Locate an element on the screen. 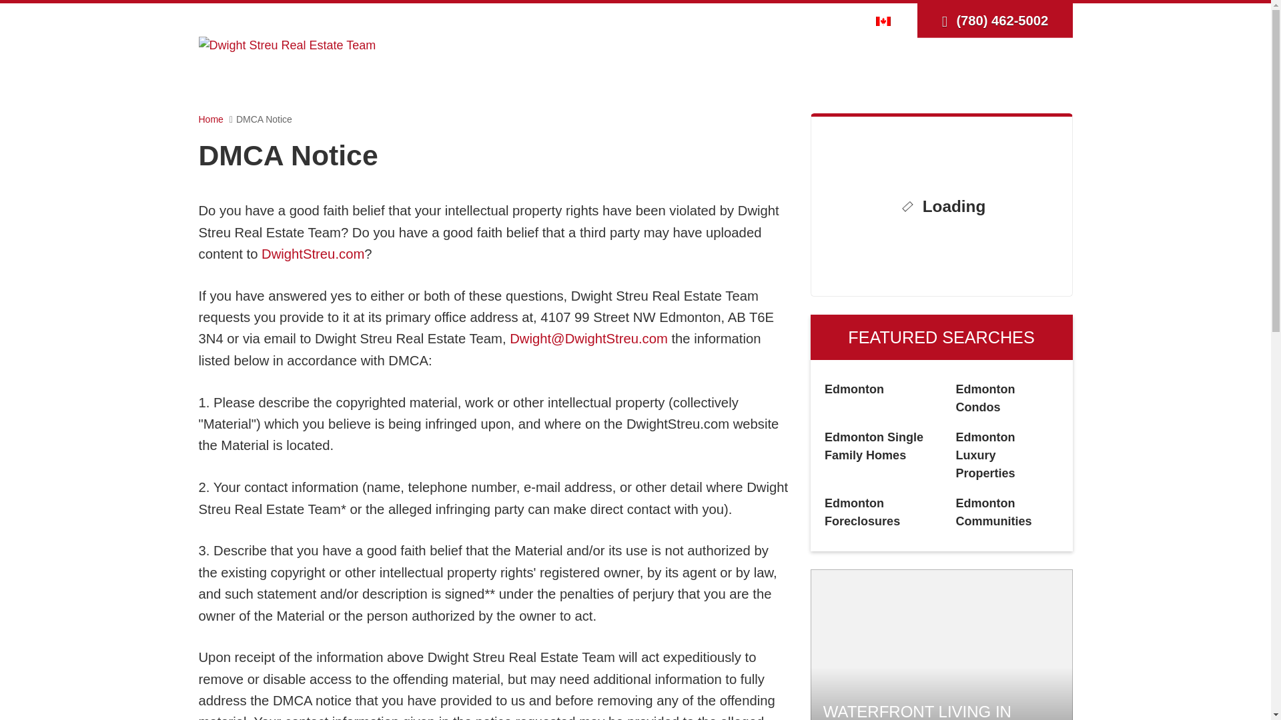 Image resolution: width=1281 pixels, height=720 pixels. Home Page is located at coordinates (287, 44).